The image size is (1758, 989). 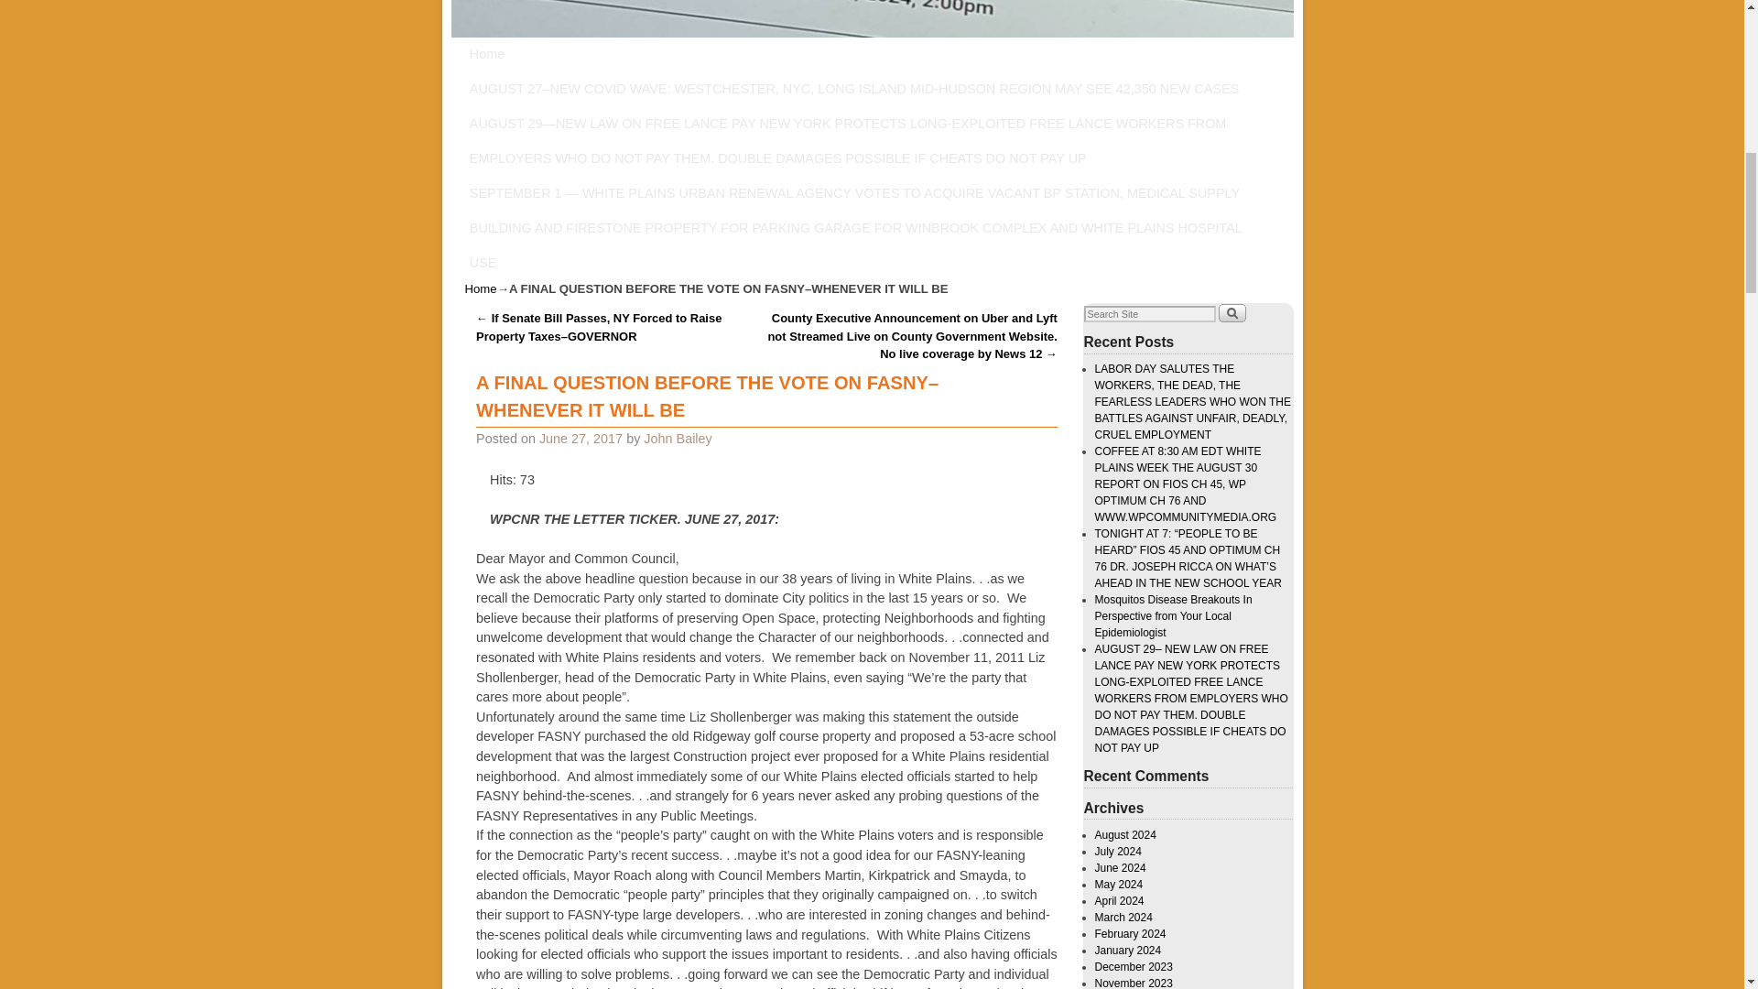 I want to click on March 2024, so click(x=1124, y=917).